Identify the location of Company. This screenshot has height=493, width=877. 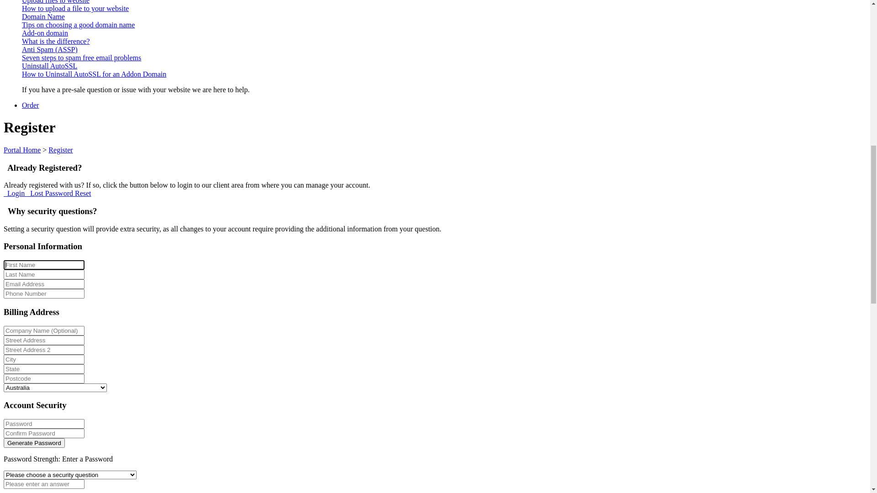
(36, 231).